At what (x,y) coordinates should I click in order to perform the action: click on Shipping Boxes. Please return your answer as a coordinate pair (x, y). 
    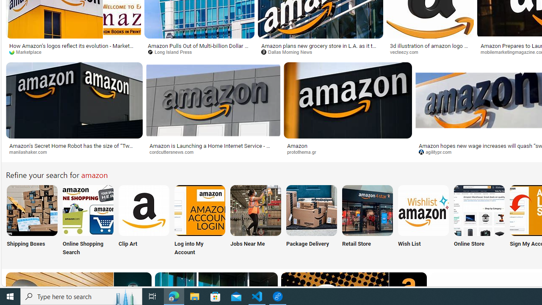
    Looking at the image, I should click on (31, 221).